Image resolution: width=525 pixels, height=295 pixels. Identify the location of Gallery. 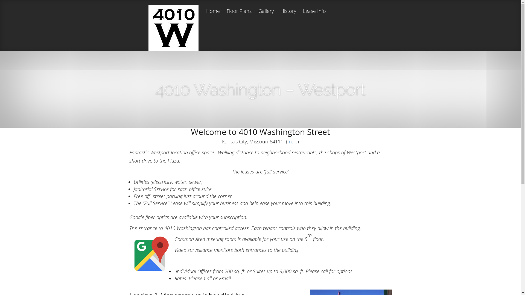
(266, 16).